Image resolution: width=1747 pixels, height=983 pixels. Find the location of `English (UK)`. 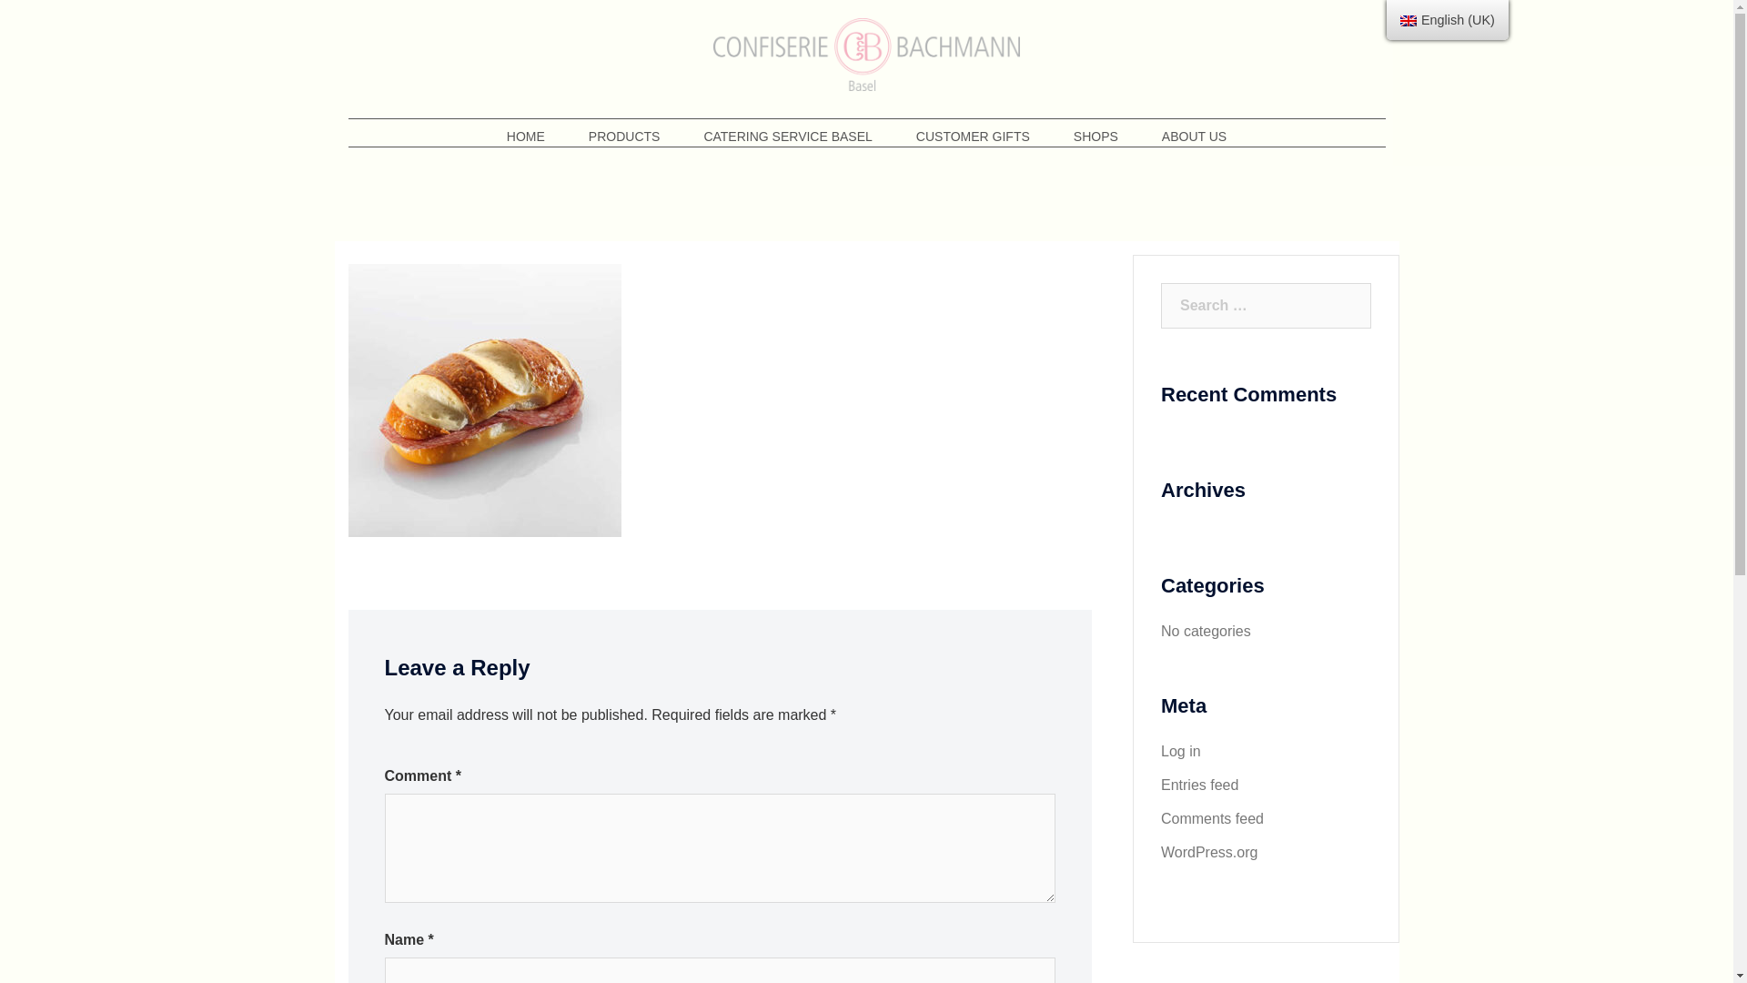

English (UK) is located at coordinates (1409, 21).